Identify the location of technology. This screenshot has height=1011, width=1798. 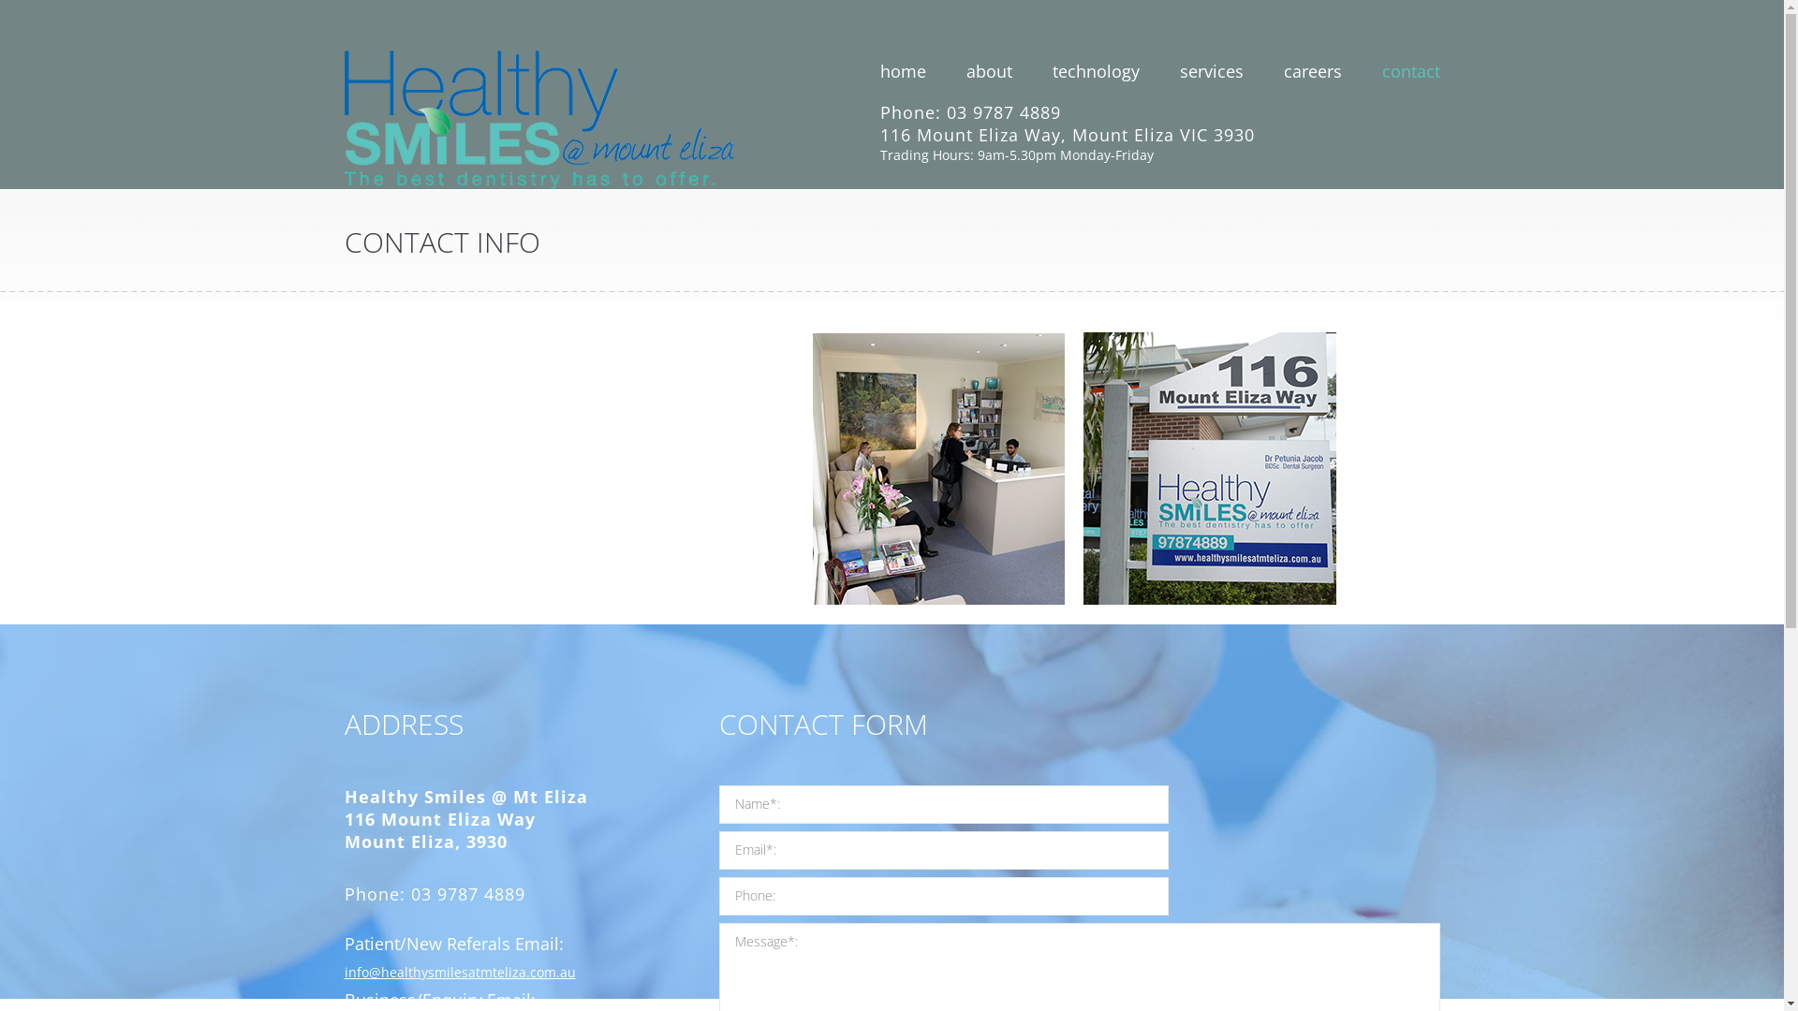
(1096, 71).